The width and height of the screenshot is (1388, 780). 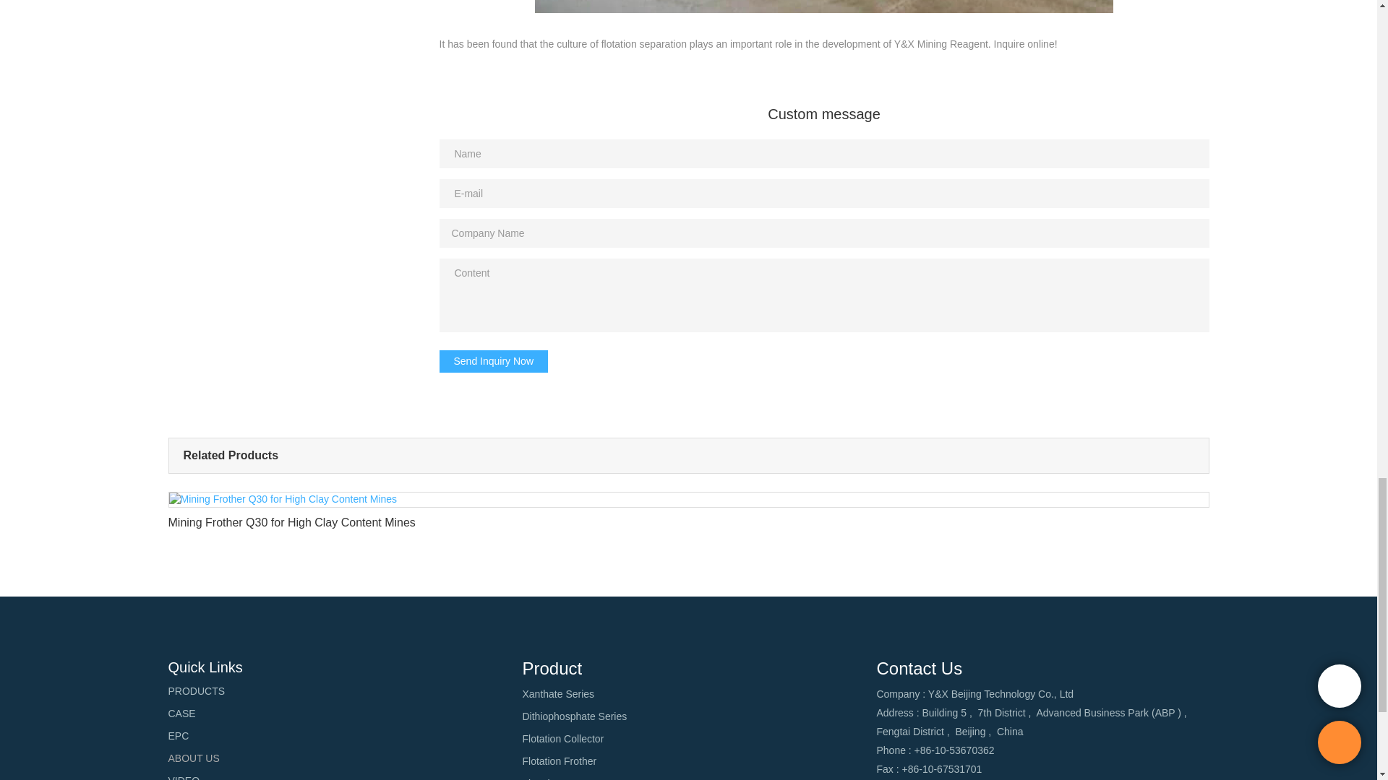 I want to click on ABOUT US, so click(x=194, y=758).